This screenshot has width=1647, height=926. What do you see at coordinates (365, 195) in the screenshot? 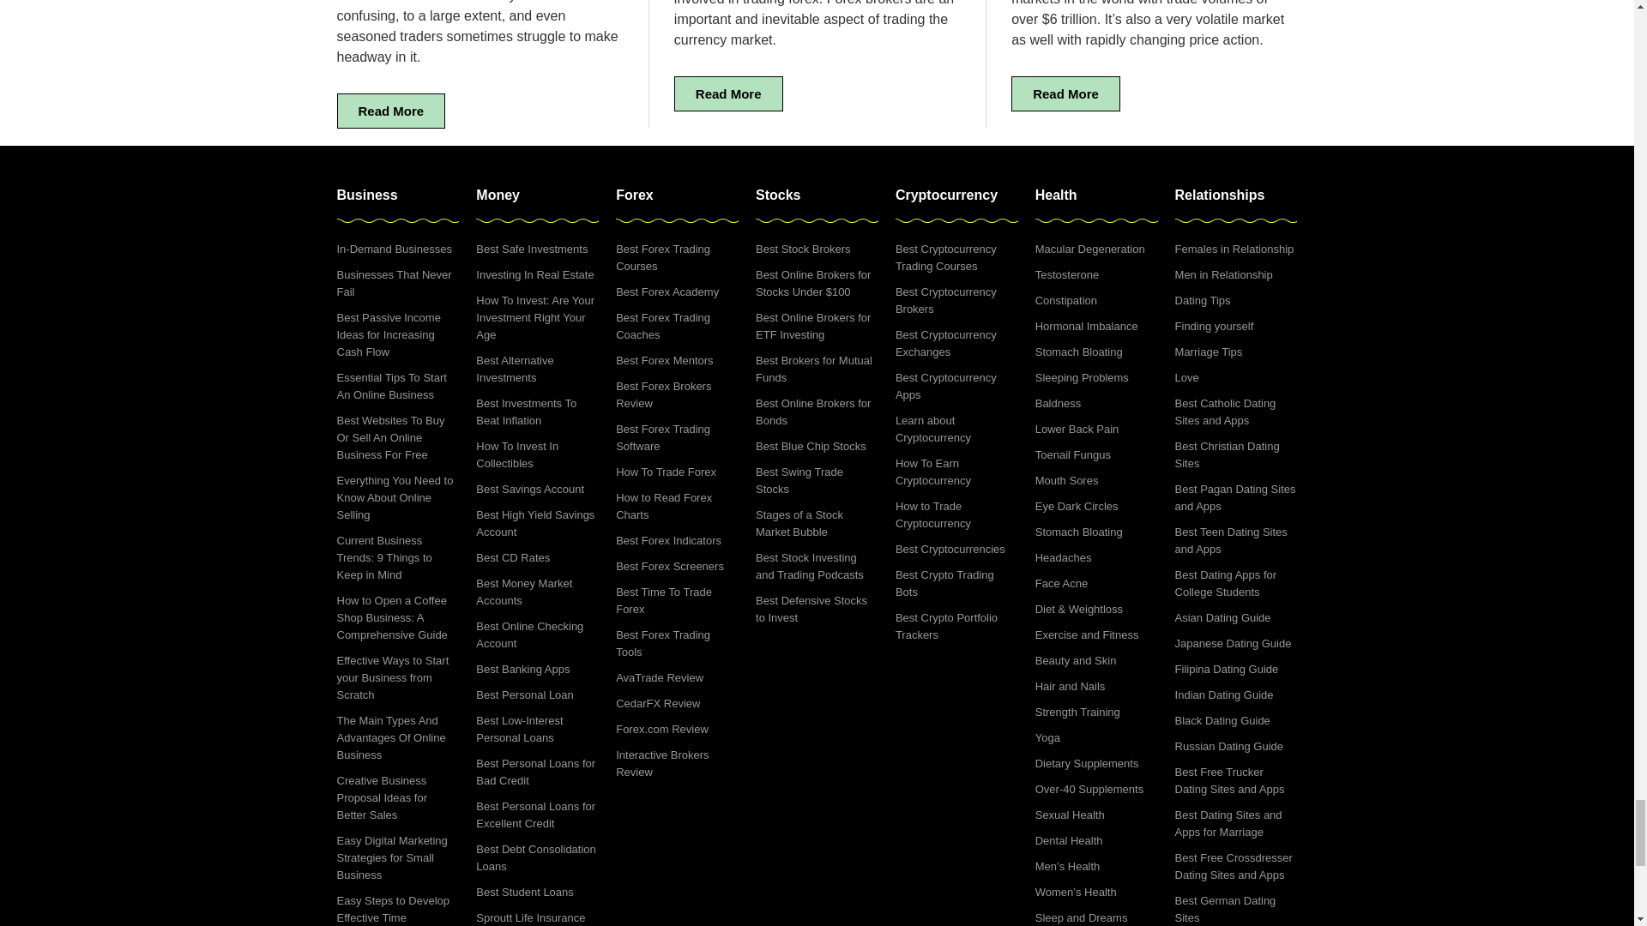
I see `Business` at bounding box center [365, 195].